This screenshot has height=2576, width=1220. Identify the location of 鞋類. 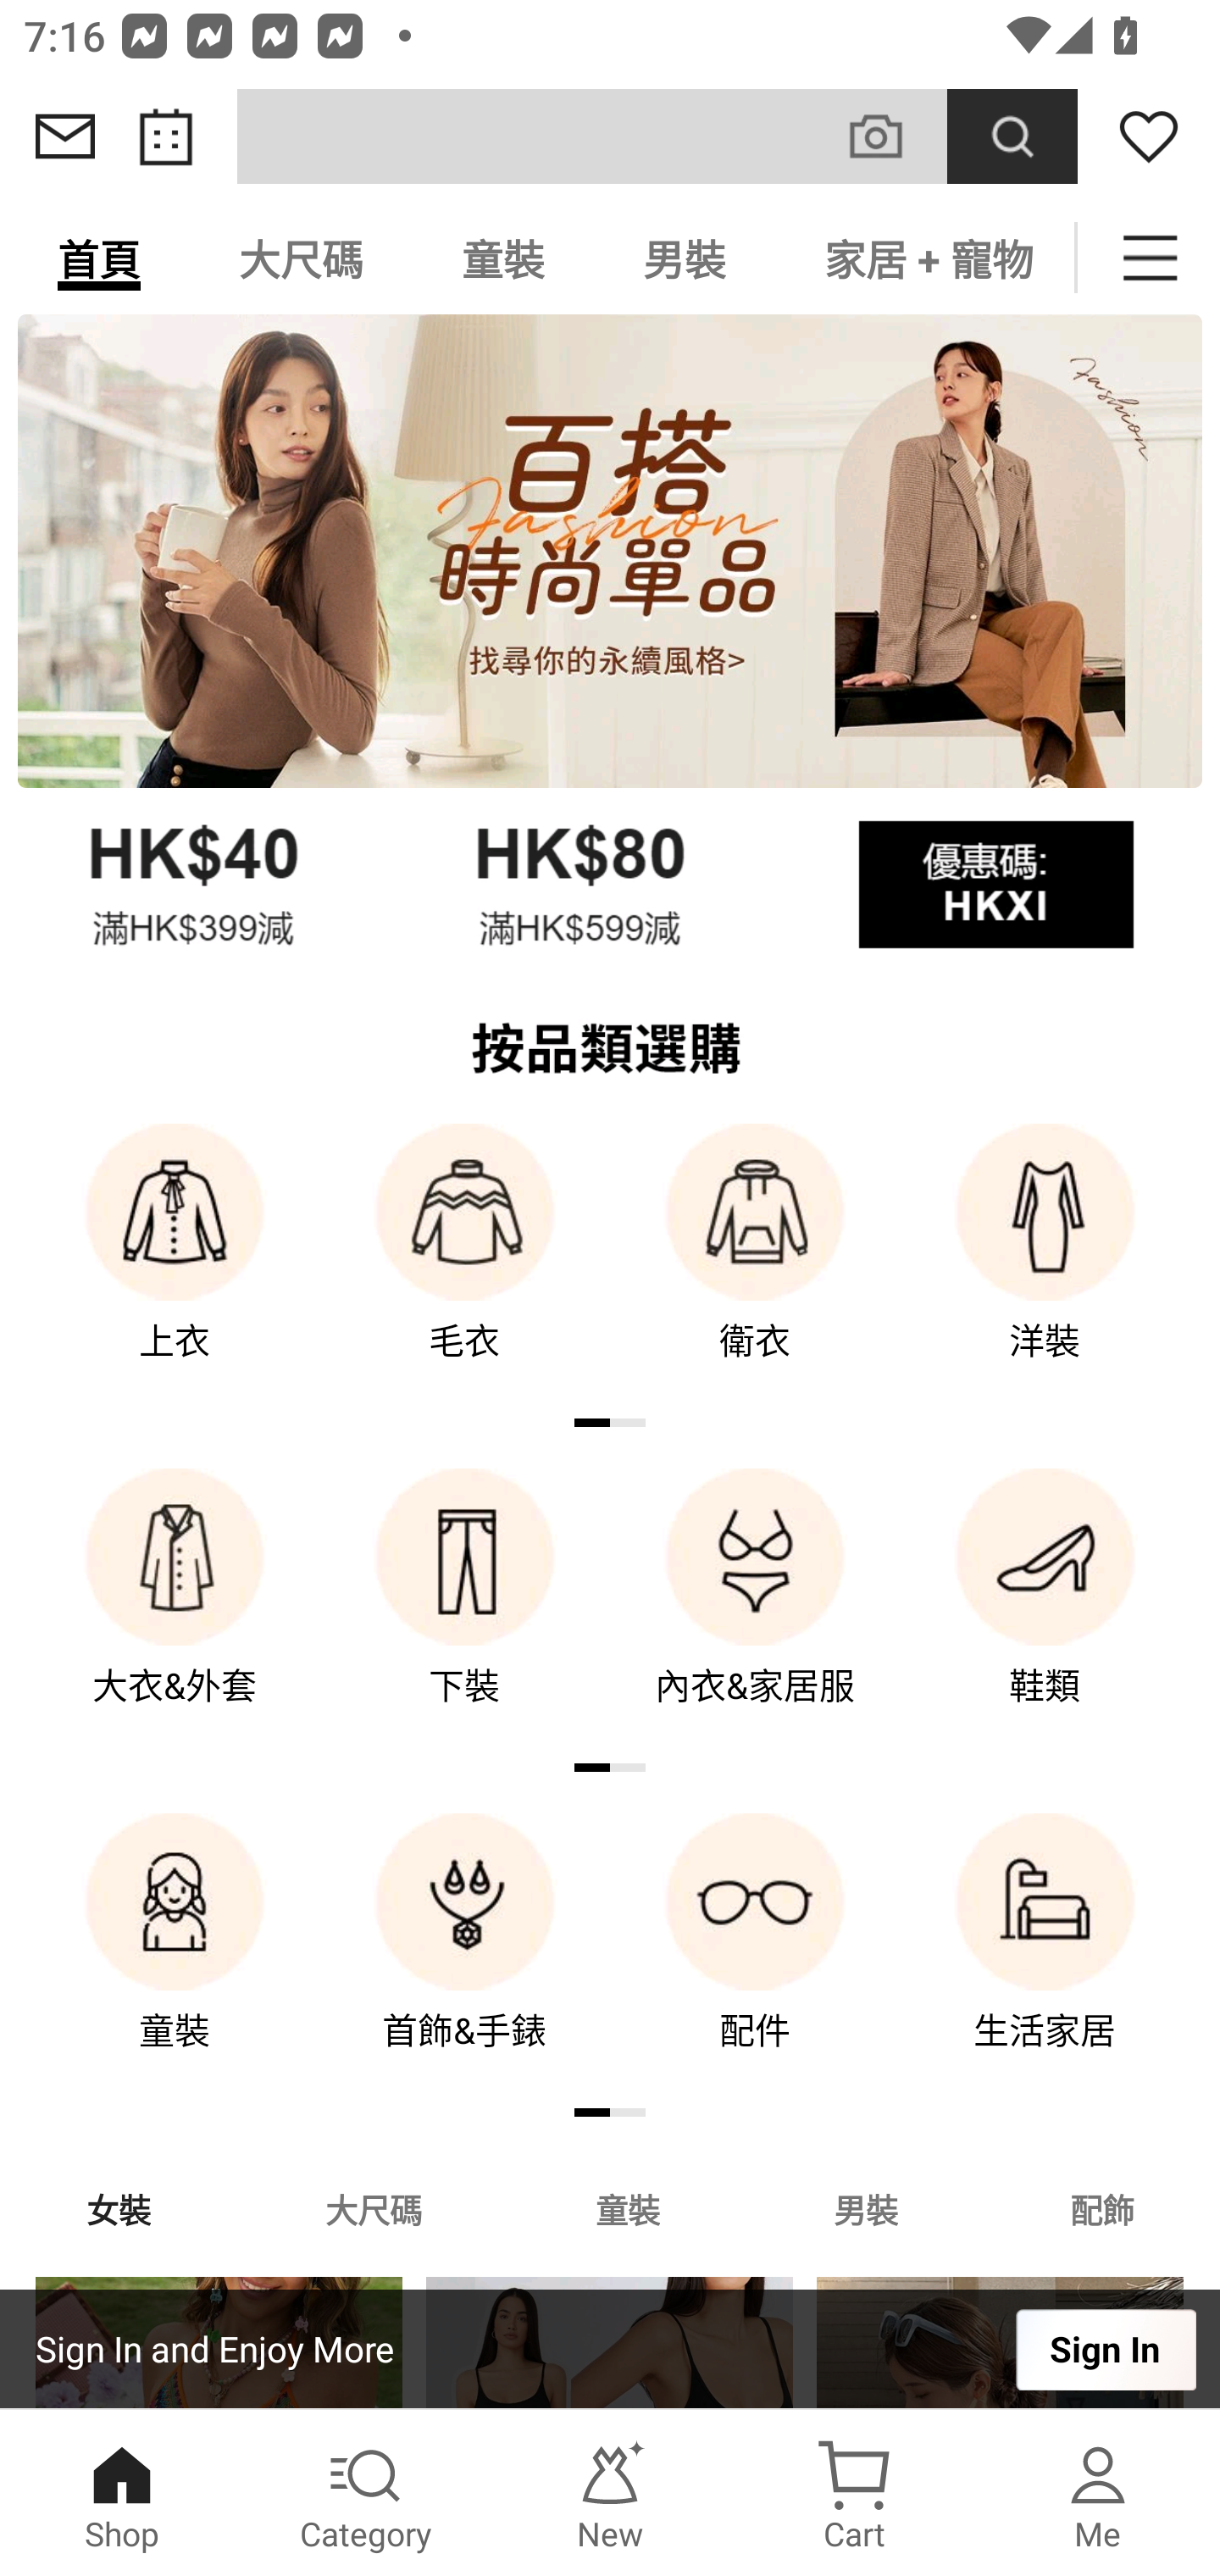
(1045, 1610).